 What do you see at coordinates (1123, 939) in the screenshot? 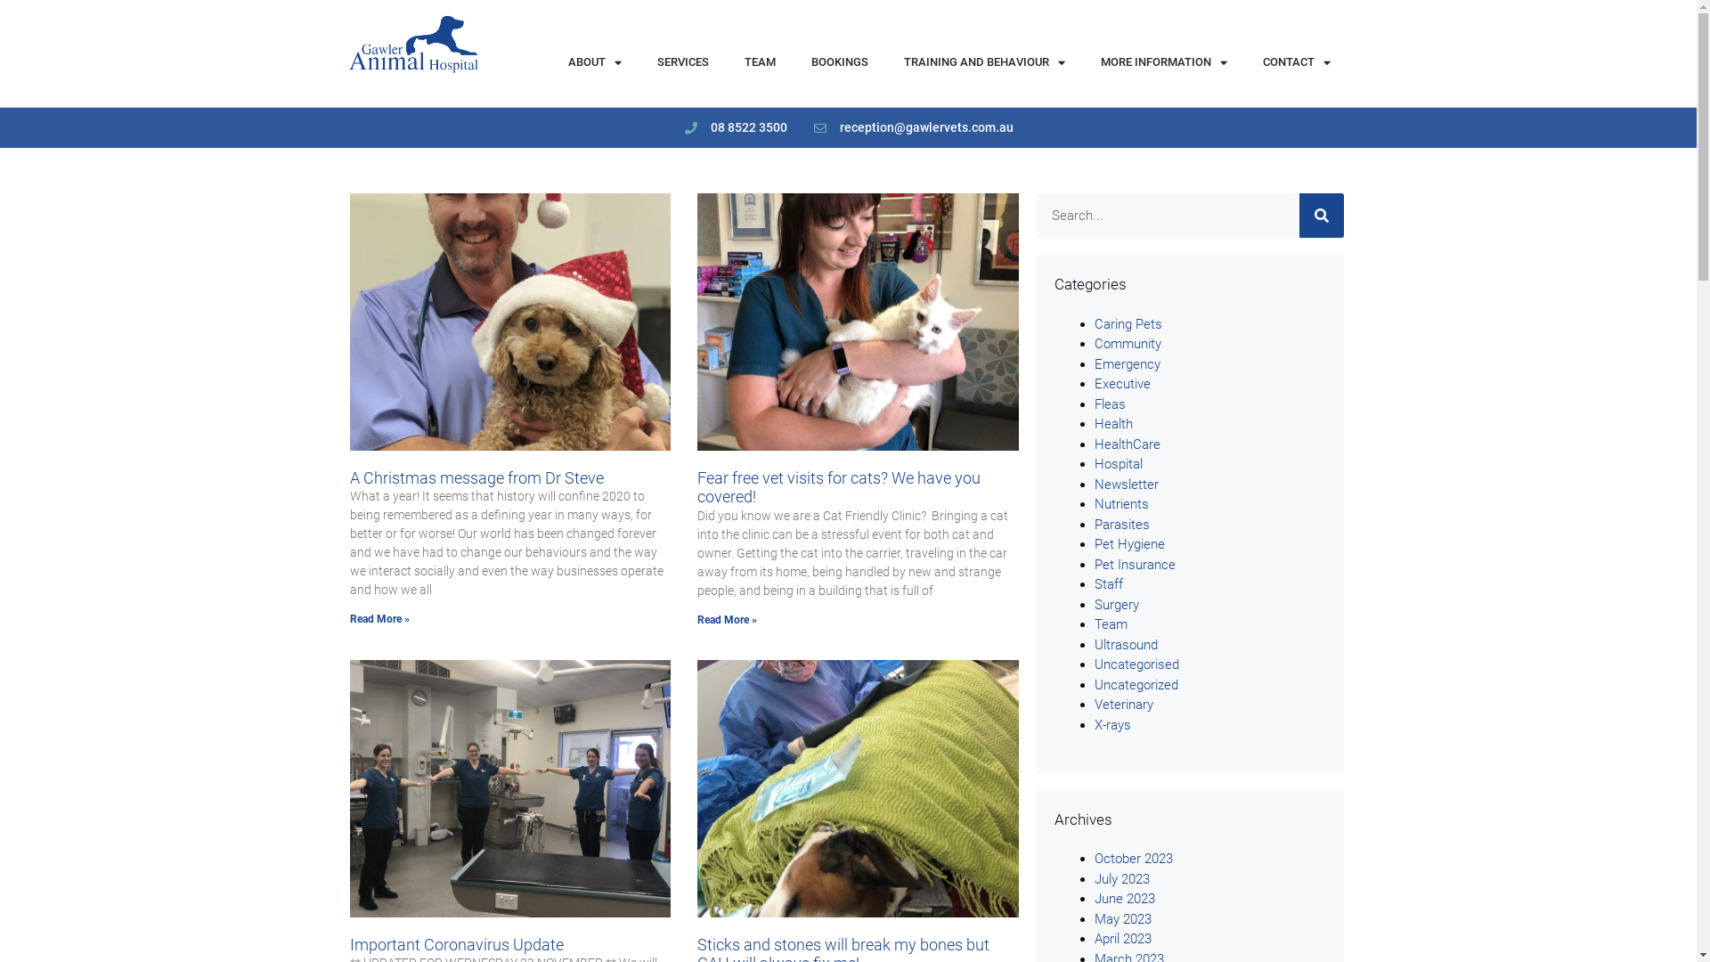
I see `April 2023` at bounding box center [1123, 939].